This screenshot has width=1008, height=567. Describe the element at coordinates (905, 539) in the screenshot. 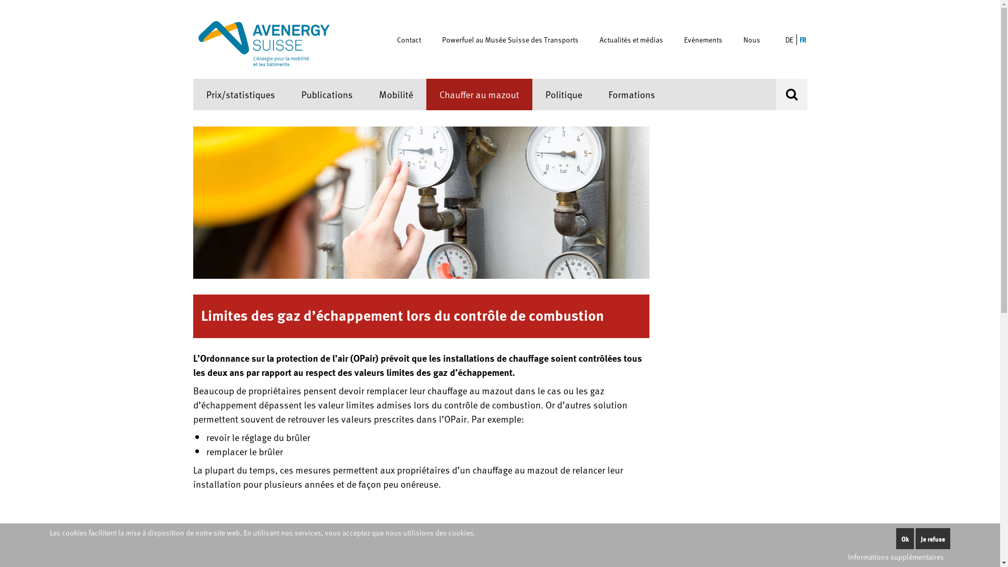

I see `Ok` at that location.